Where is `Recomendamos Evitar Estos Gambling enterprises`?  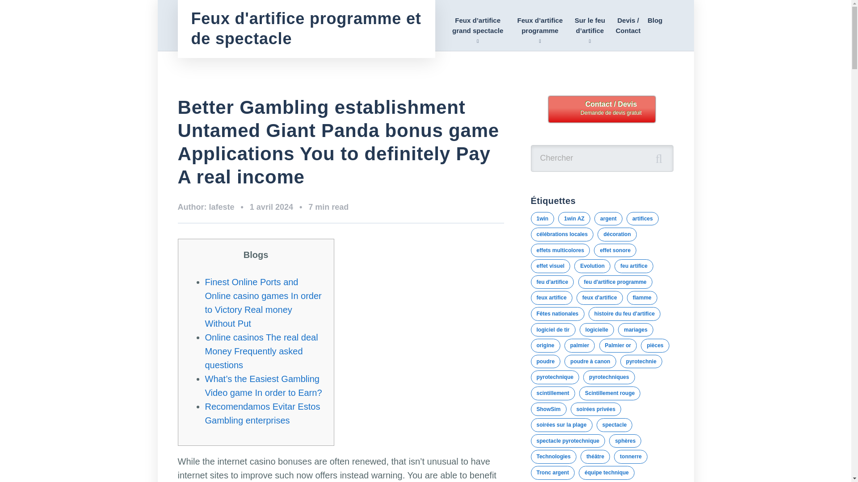 Recomendamos Evitar Estos Gambling enterprises is located at coordinates (262, 413).